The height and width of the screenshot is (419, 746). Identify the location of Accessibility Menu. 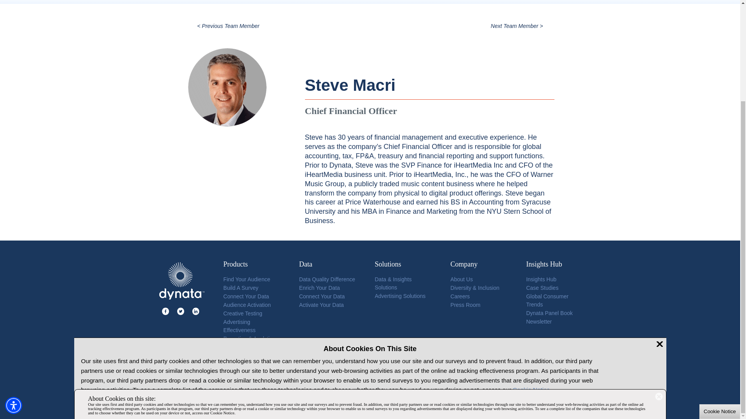
(14, 277).